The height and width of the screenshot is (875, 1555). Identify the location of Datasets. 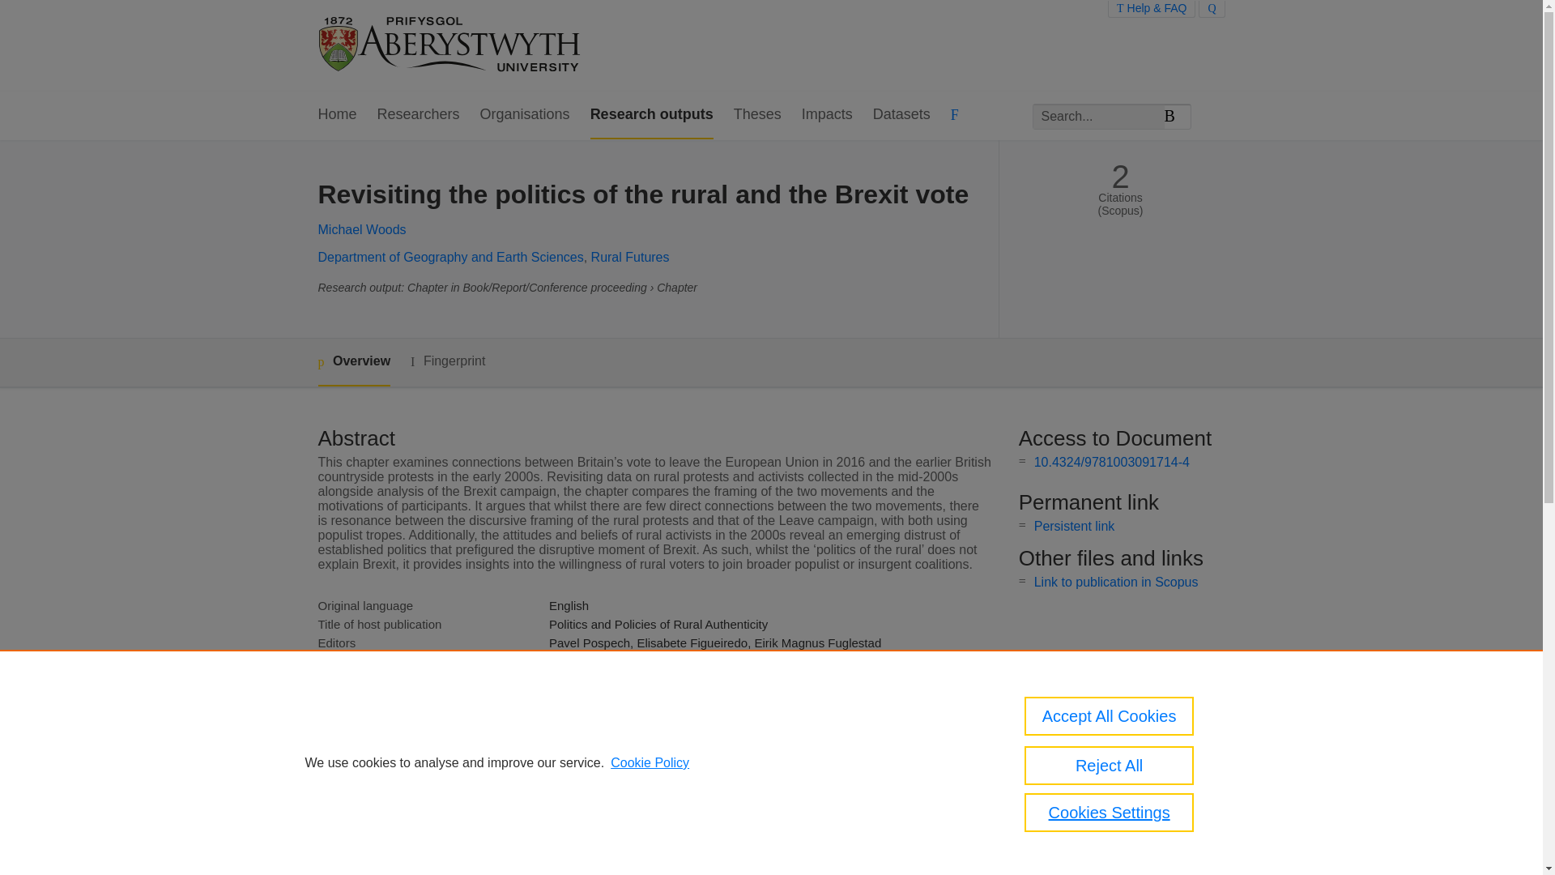
(901, 115).